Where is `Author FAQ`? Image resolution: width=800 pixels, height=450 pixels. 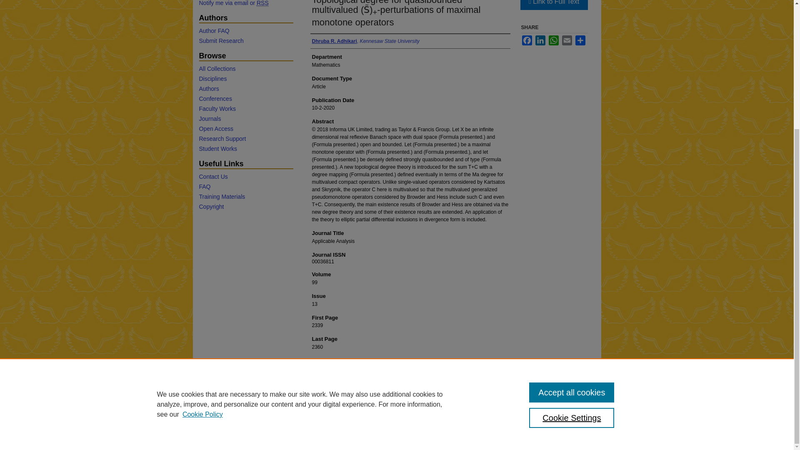
Author FAQ is located at coordinates (246, 31).